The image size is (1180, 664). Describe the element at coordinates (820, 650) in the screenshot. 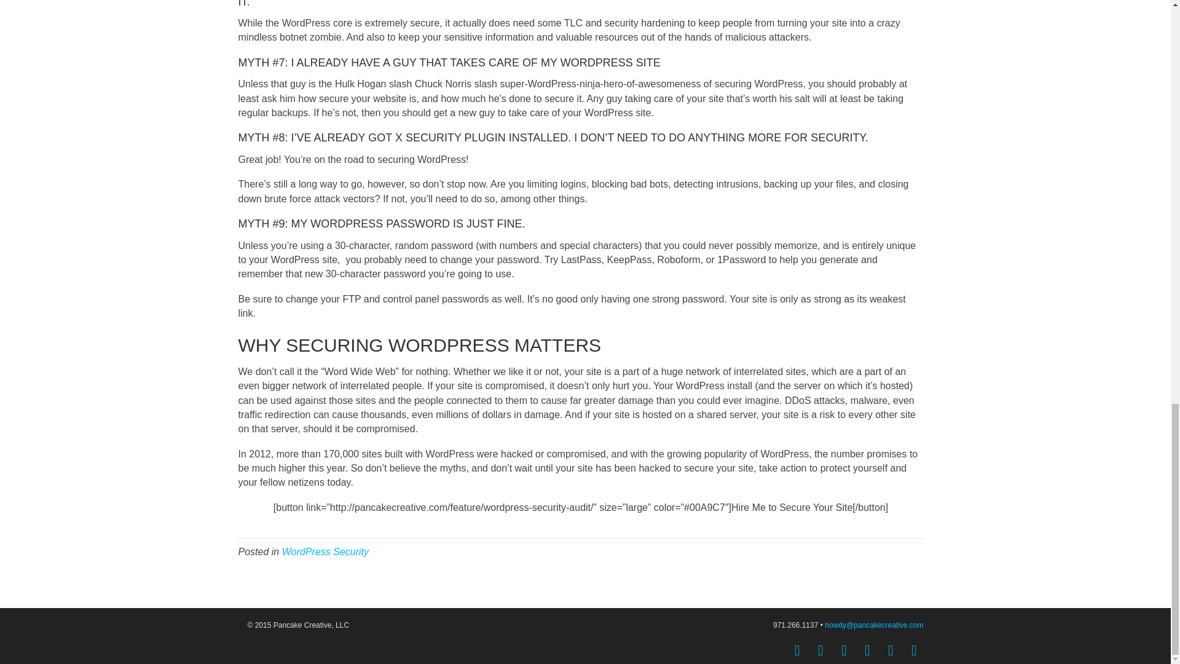

I see `Twitter` at that location.